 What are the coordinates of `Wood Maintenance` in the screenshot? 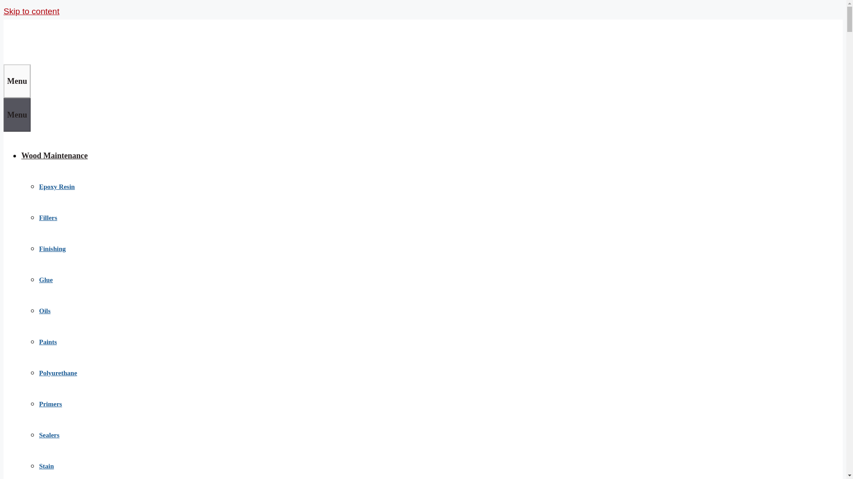 It's located at (54, 155).